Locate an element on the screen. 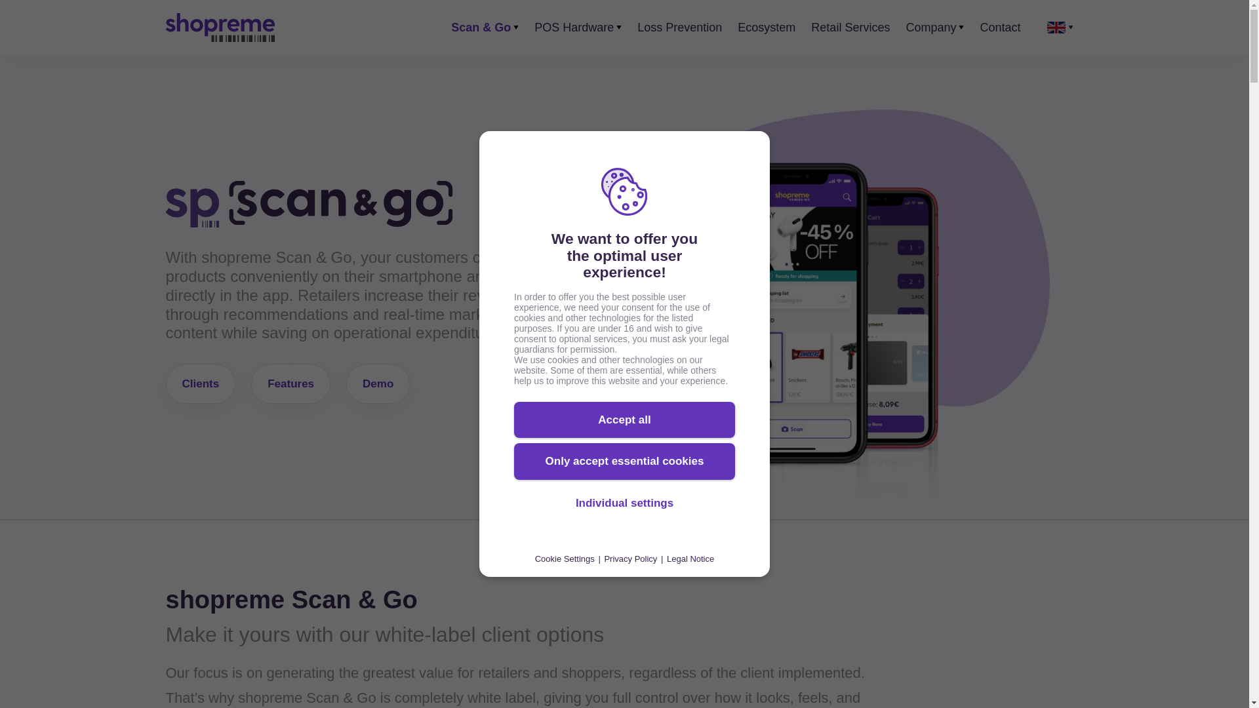  Clients is located at coordinates (200, 383).